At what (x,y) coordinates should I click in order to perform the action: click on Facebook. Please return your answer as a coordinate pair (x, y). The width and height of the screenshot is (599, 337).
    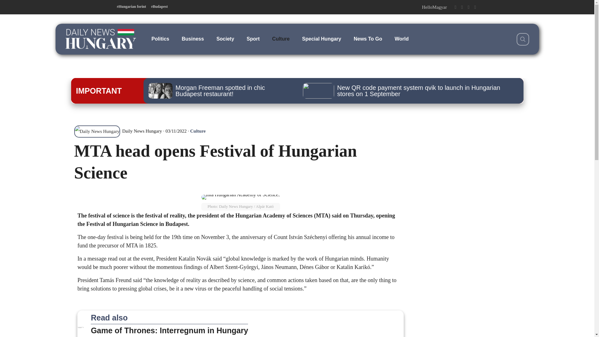
    Looking at the image, I should click on (455, 7).